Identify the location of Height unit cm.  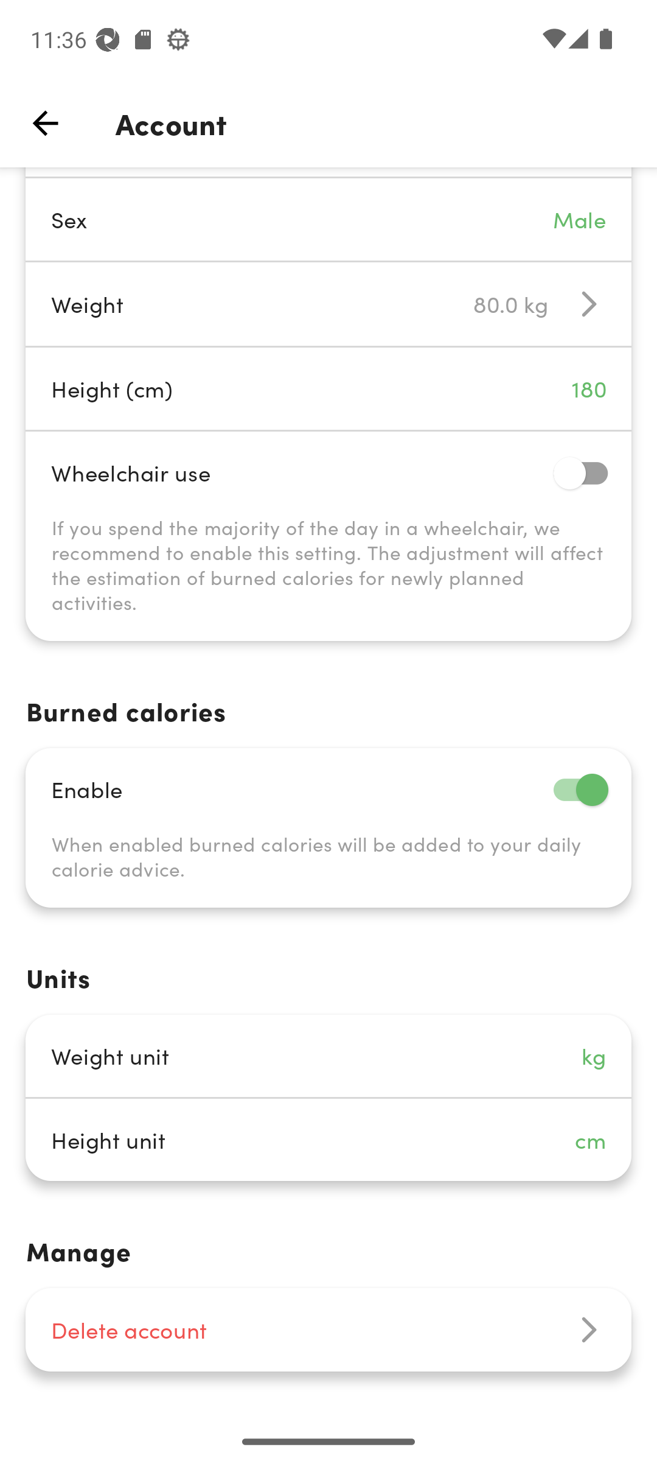
(328, 1140).